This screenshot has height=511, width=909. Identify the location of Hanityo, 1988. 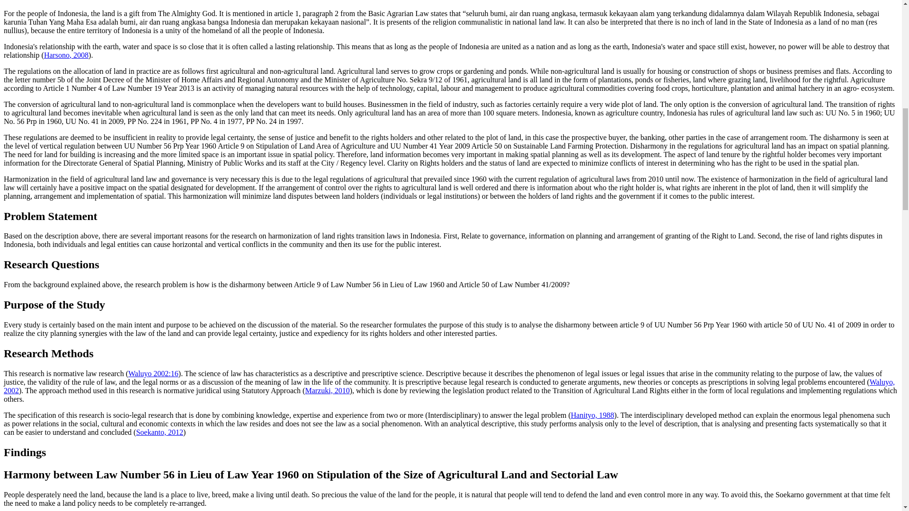
(592, 415).